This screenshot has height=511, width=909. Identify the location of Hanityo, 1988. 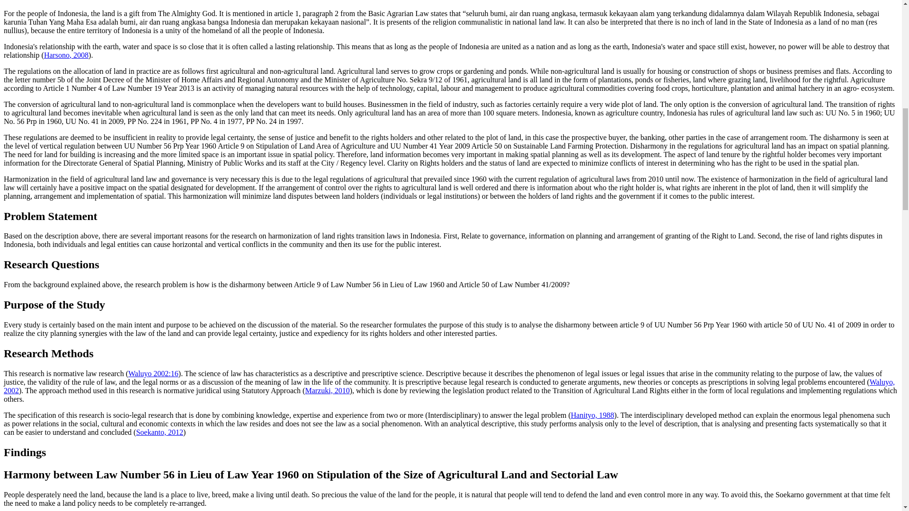
(592, 415).